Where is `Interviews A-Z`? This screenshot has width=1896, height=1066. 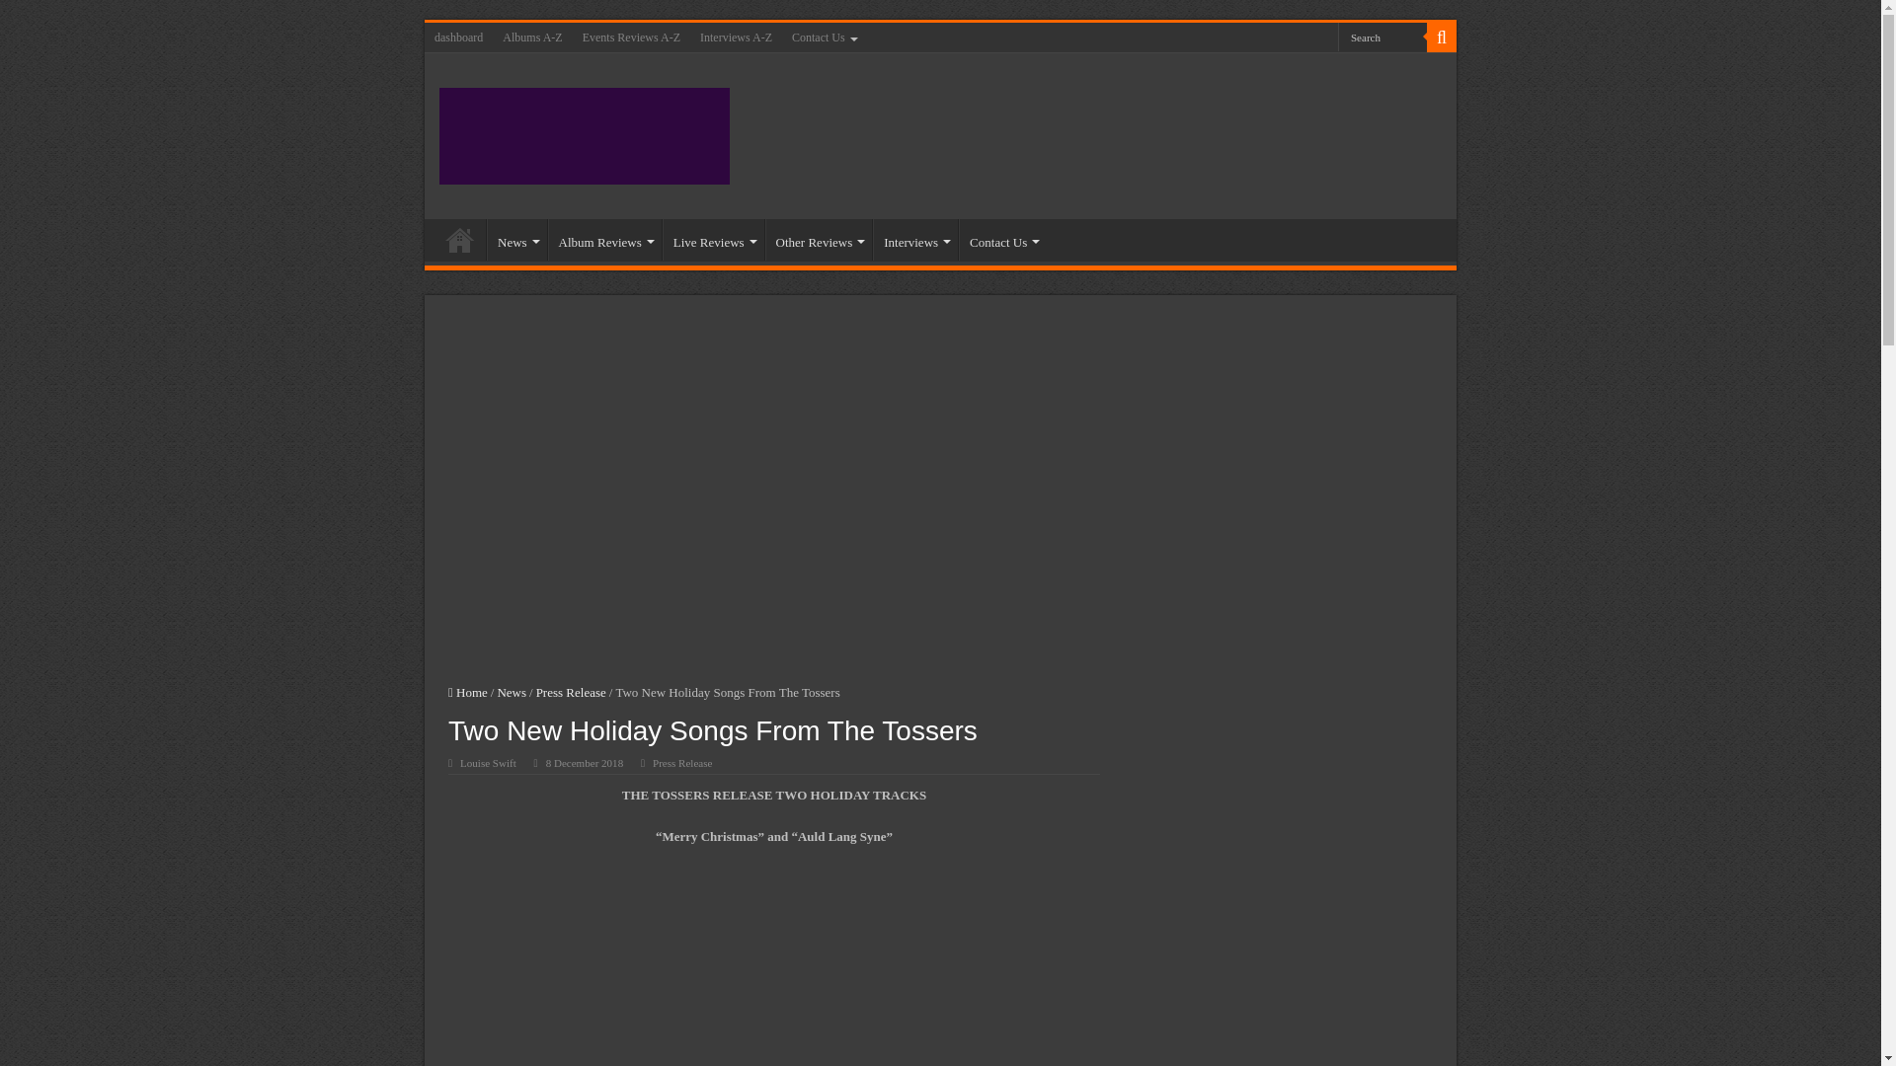 Interviews A-Z is located at coordinates (735, 37).